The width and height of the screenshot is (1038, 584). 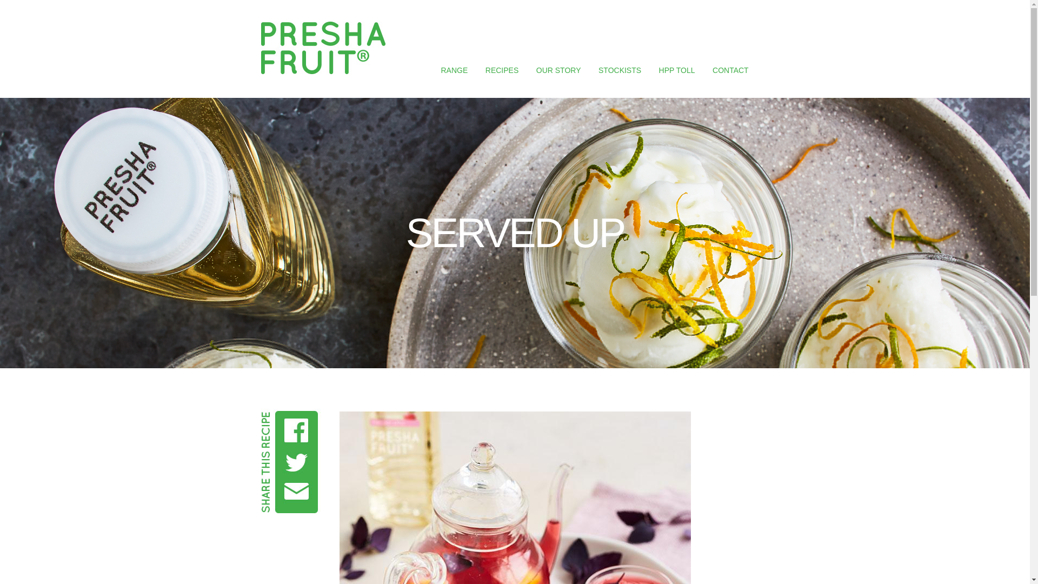 I want to click on HPP TOLL, so click(x=677, y=70).